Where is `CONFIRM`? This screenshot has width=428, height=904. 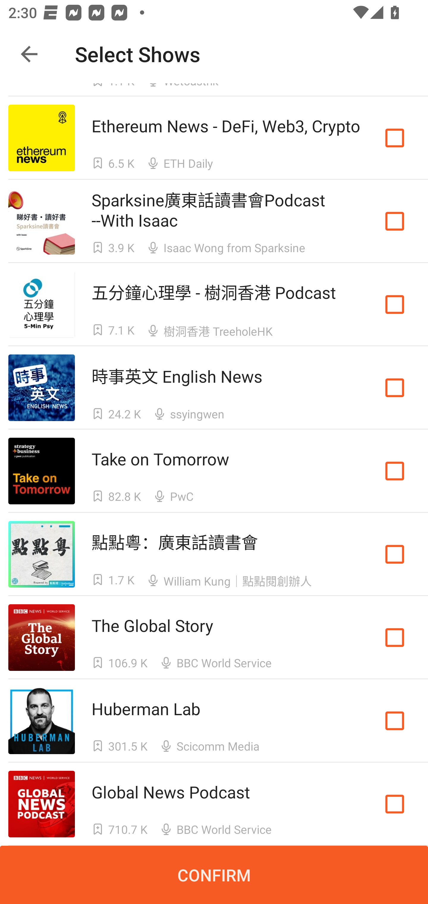 CONFIRM is located at coordinates (214, 875).